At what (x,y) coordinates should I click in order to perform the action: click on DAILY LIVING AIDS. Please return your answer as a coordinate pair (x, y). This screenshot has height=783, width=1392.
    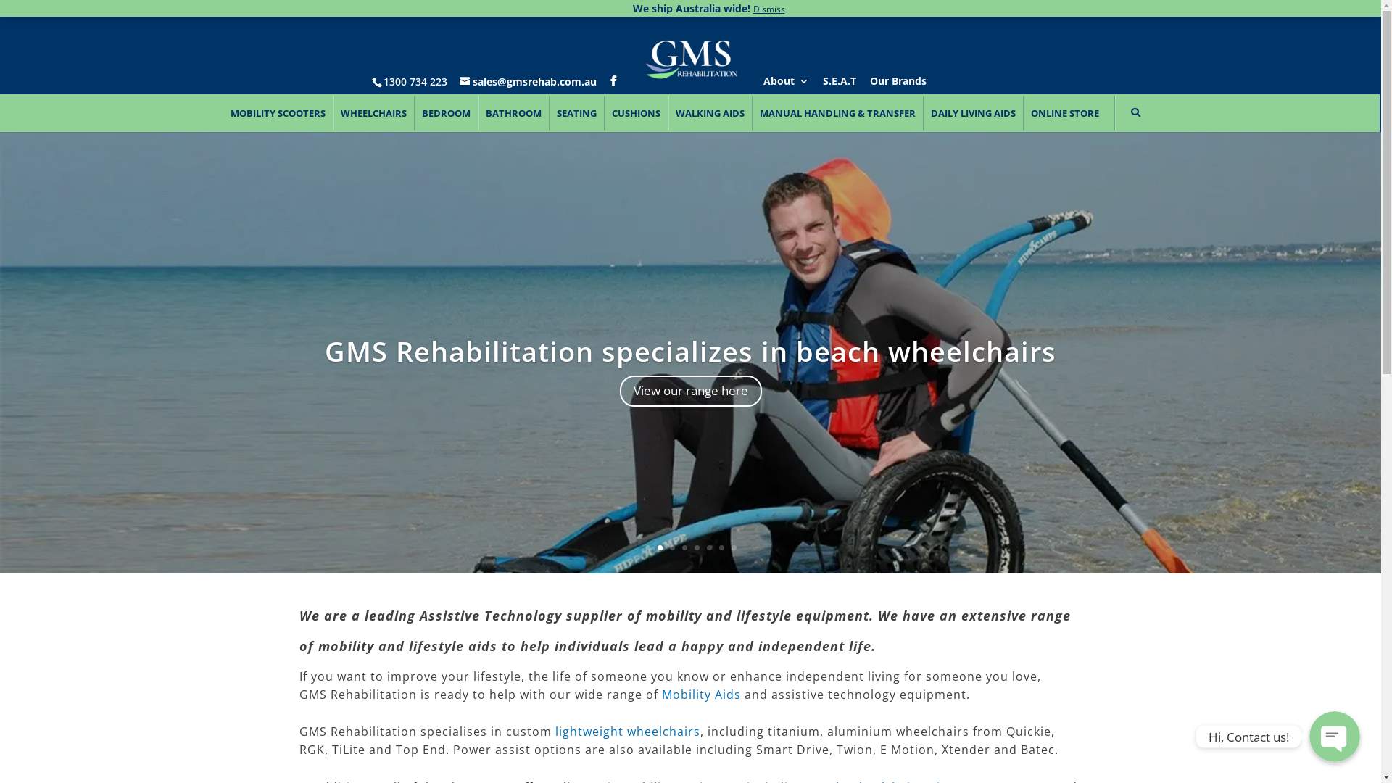
    Looking at the image, I should click on (973, 113).